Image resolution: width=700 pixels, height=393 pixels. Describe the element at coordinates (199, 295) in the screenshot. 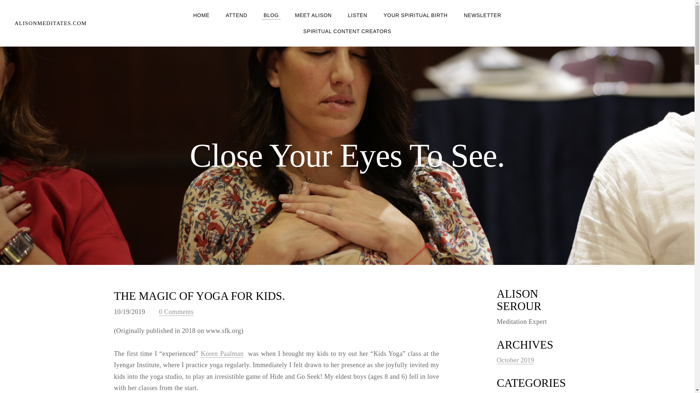

I see `THE MAGIC OF YOGA FOR KIDS.` at that location.